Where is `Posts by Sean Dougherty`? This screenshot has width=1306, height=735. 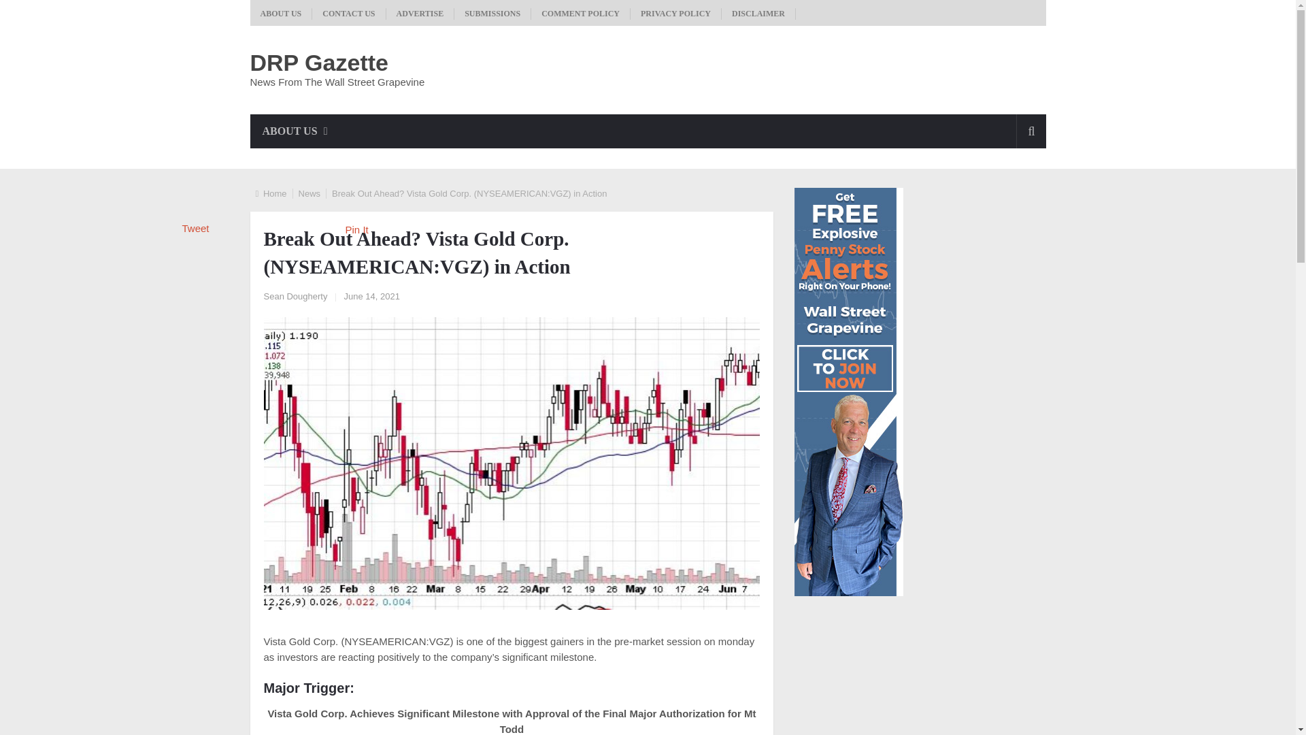 Posts by Sean Dougherty is located at coordinates (295, 295).